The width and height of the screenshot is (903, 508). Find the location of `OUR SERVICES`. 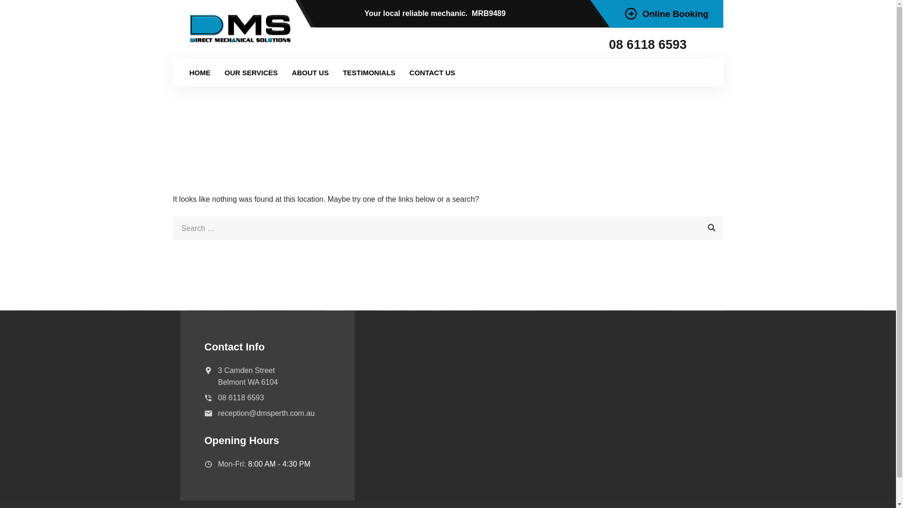

OUR SERVICES is located at coordinates (251, 72).